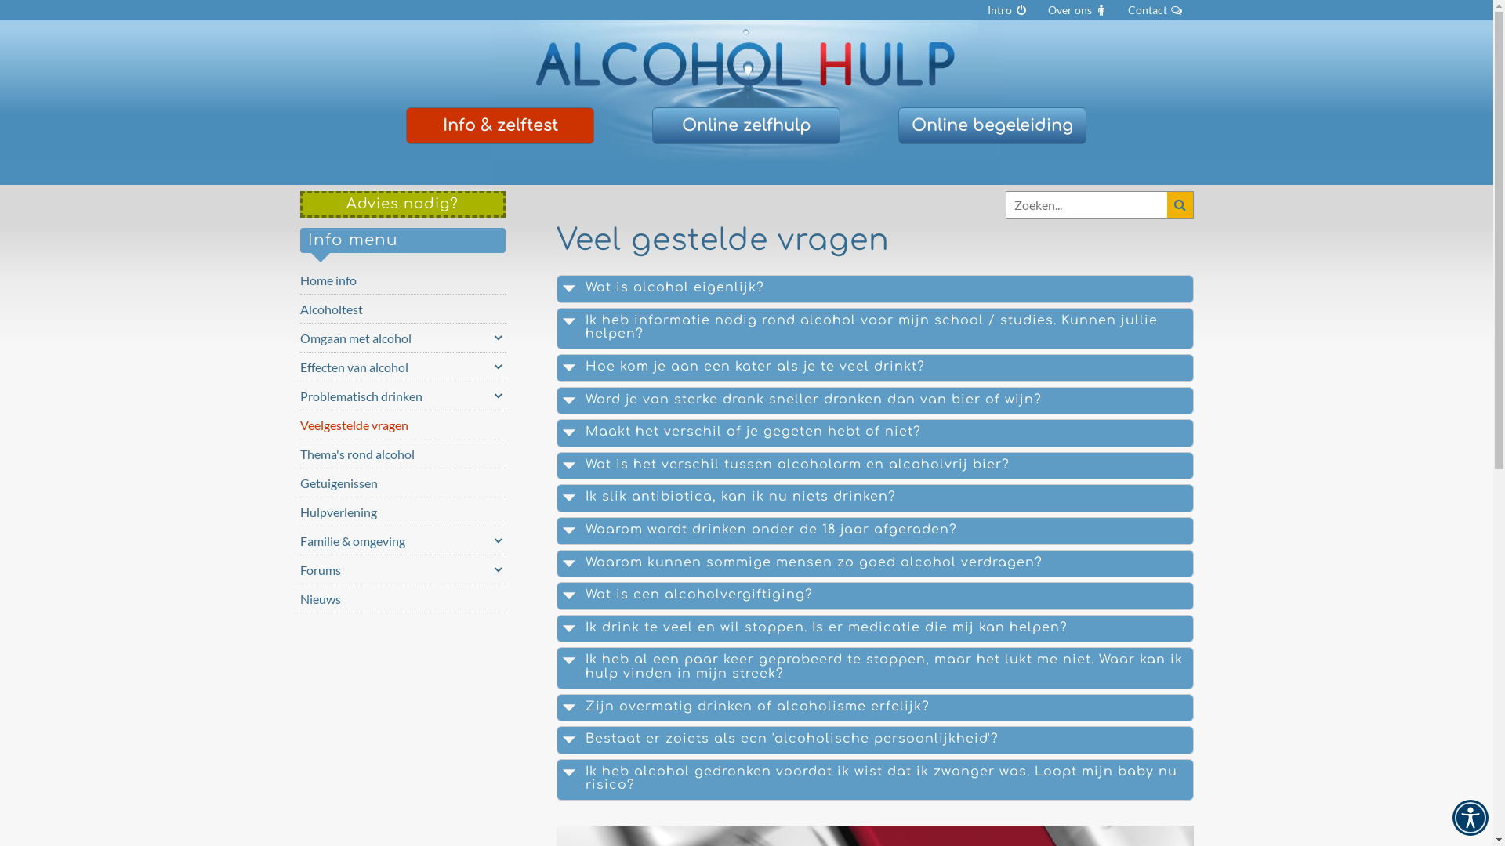 The image size is (1505, 846). I want to click on Familie & omgeving, so click(403, 540).